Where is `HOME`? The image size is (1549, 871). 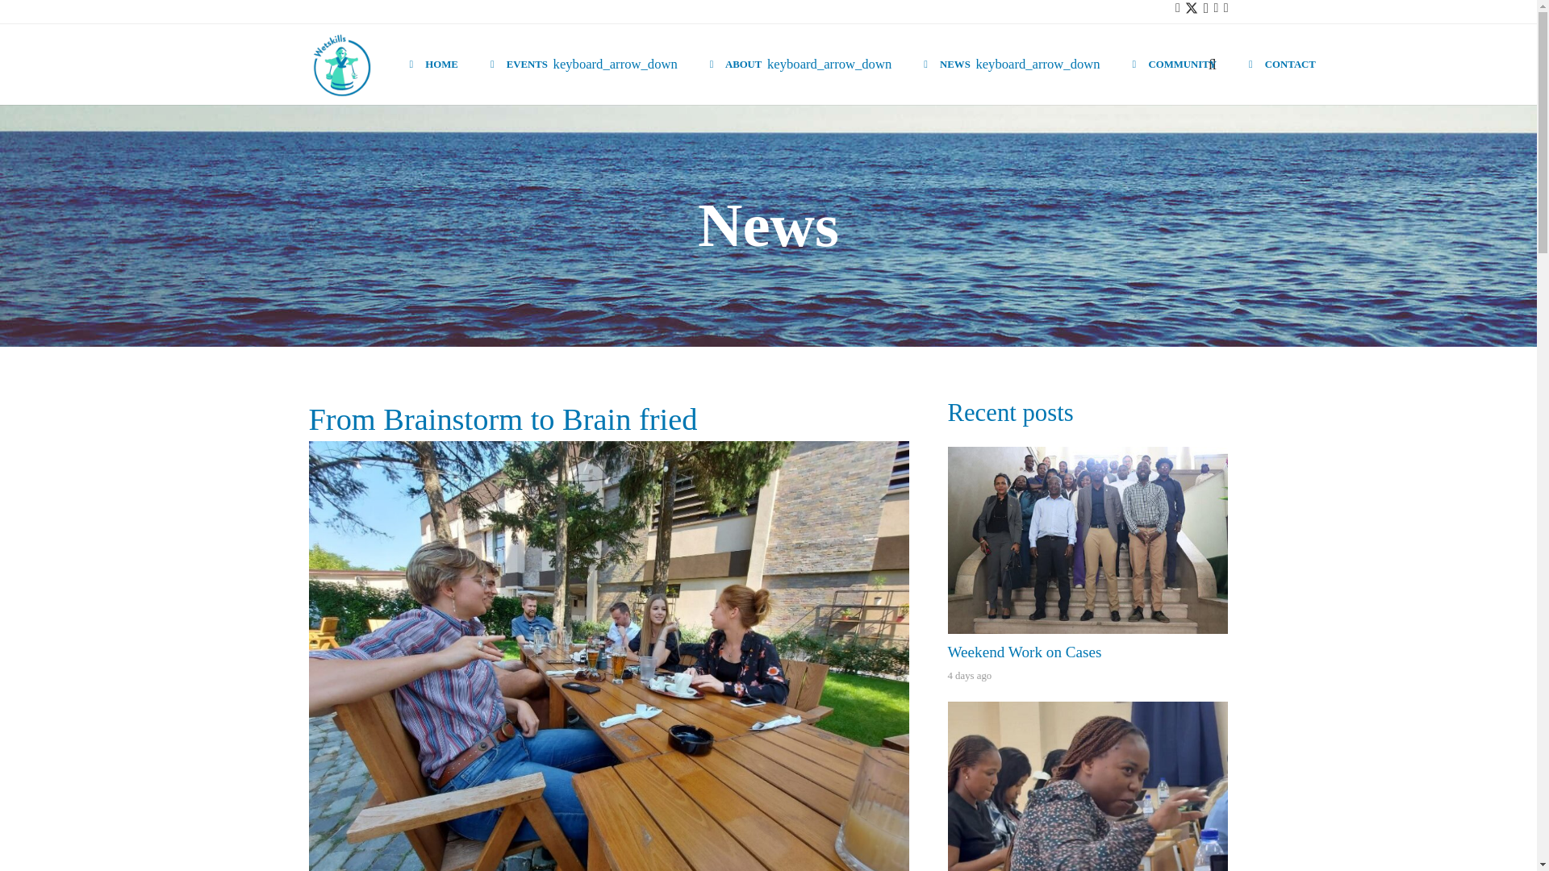 HOME is located at coordinates (433, 65).